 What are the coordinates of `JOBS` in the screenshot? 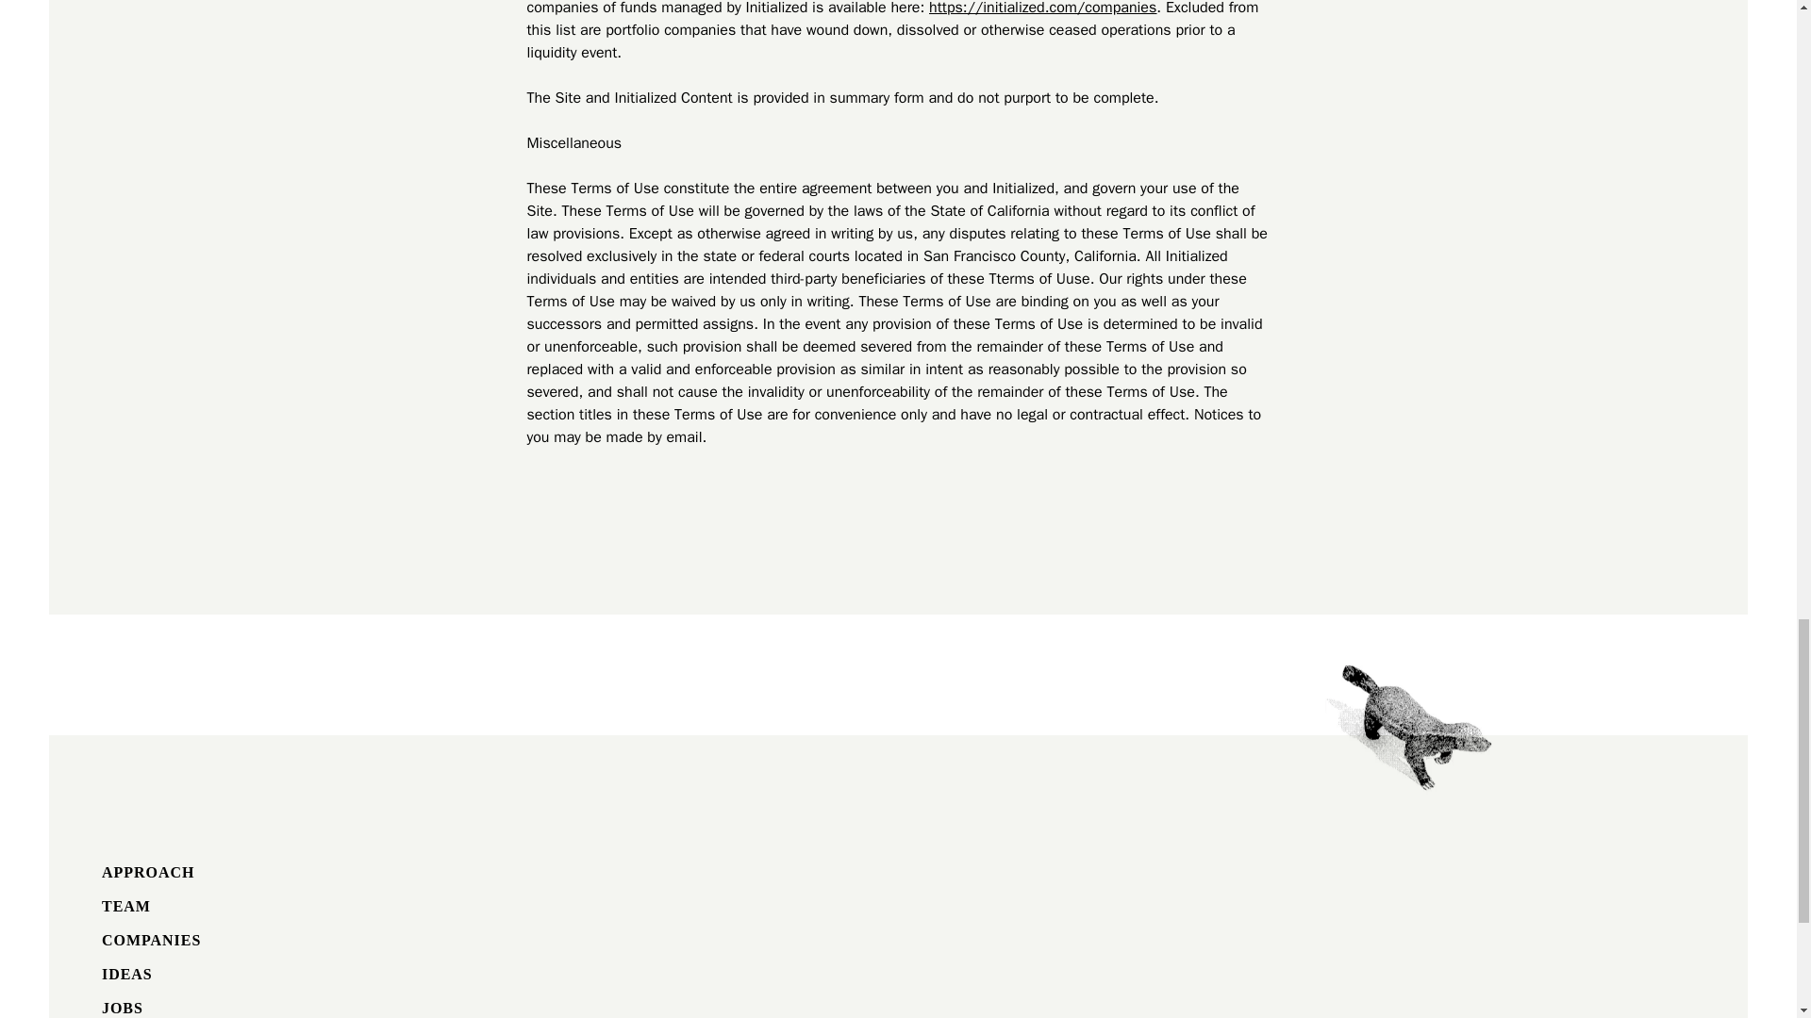 It's located at (122, 1007).